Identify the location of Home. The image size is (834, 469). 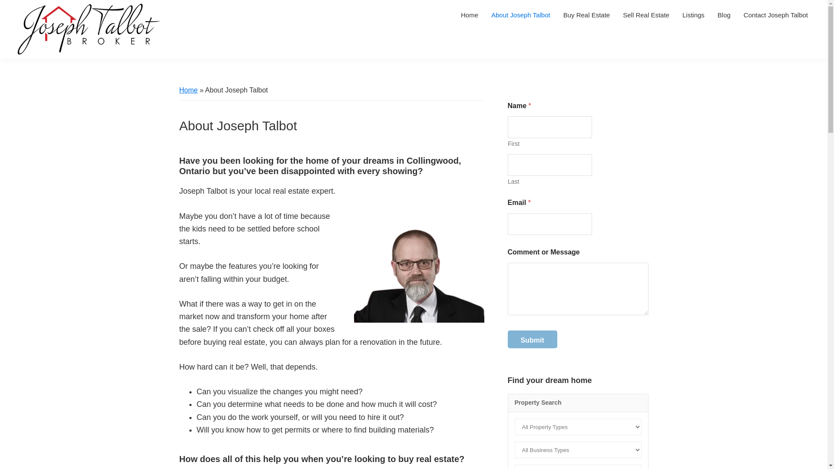
(189, 90).